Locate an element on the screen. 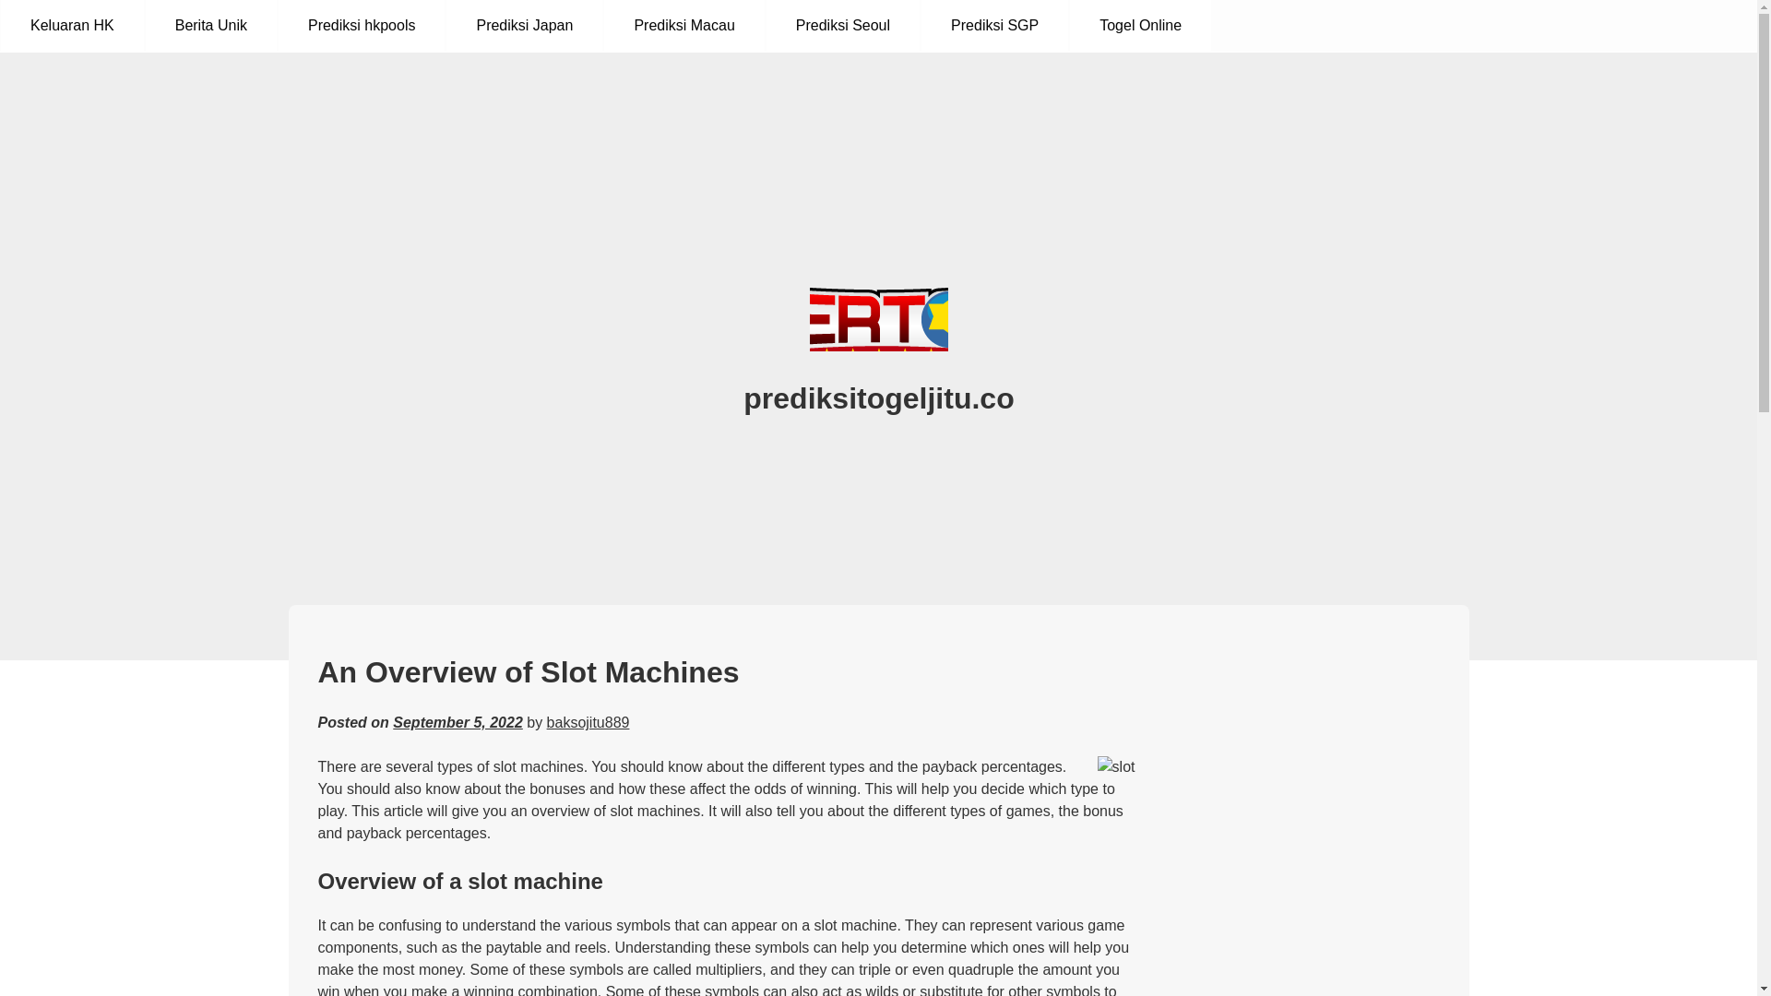 The width and height of the screenshot is (1771, 996). Togel Online is located at coordinates (1140, 26).